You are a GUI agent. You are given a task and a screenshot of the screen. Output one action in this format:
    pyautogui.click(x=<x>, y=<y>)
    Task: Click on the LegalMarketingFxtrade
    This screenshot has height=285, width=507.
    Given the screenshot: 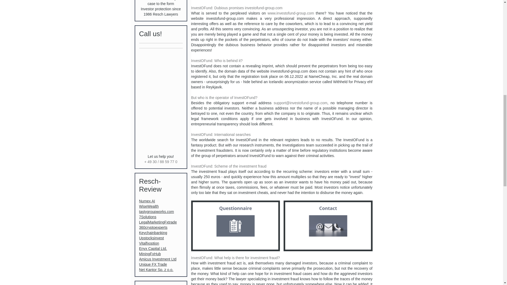 What is the action you would take?
    pyautogui.click(x=158, y=222)
    